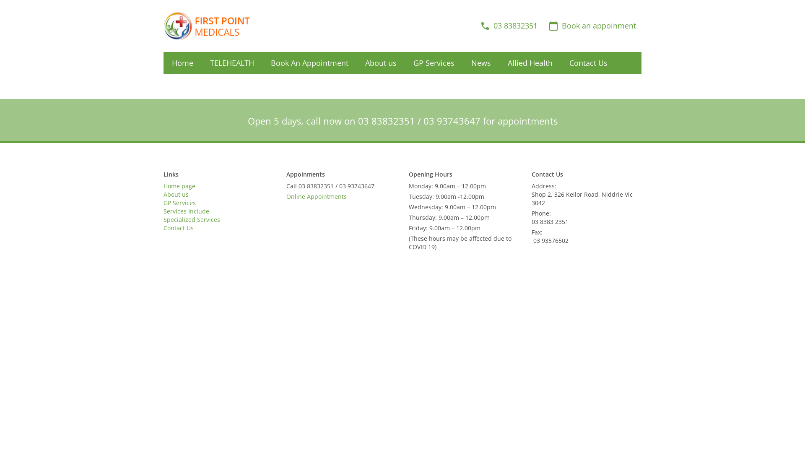 The width and height of the screenshot is (805, 453). Describe the element at coordinates (509, 26) in the screenshot. I see `03 83832351` at that location.